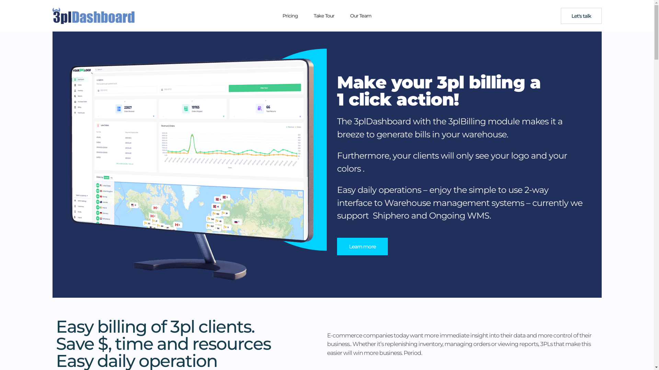 The width and height of the screenshot is (659, 370). Describe the element at coordinates (290, 16) in the screenshot. I see `Pricing` at that location.